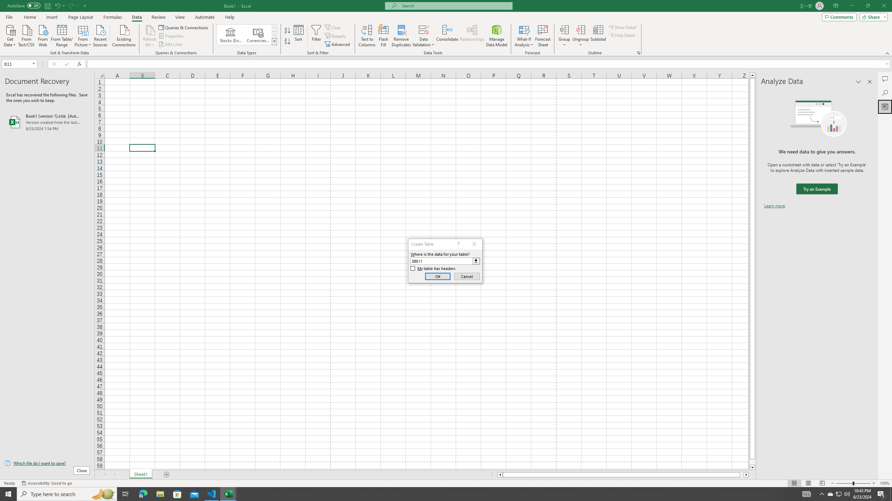 This screenshot has height=501, width=892. Describe the element at coordinates (275, 41) in the screenshot. I see `Data Types` at that location.